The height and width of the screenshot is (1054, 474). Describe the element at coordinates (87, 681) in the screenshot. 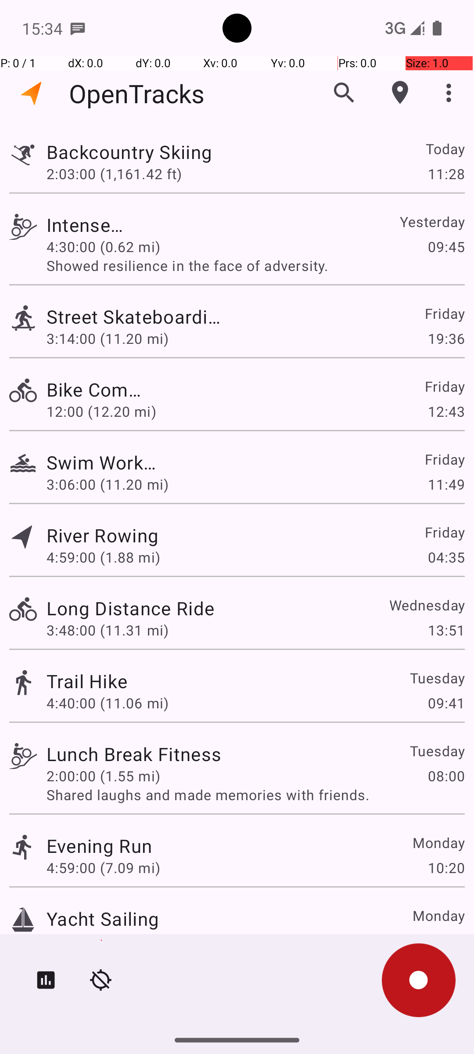

I see `Trail Hike` at that location.